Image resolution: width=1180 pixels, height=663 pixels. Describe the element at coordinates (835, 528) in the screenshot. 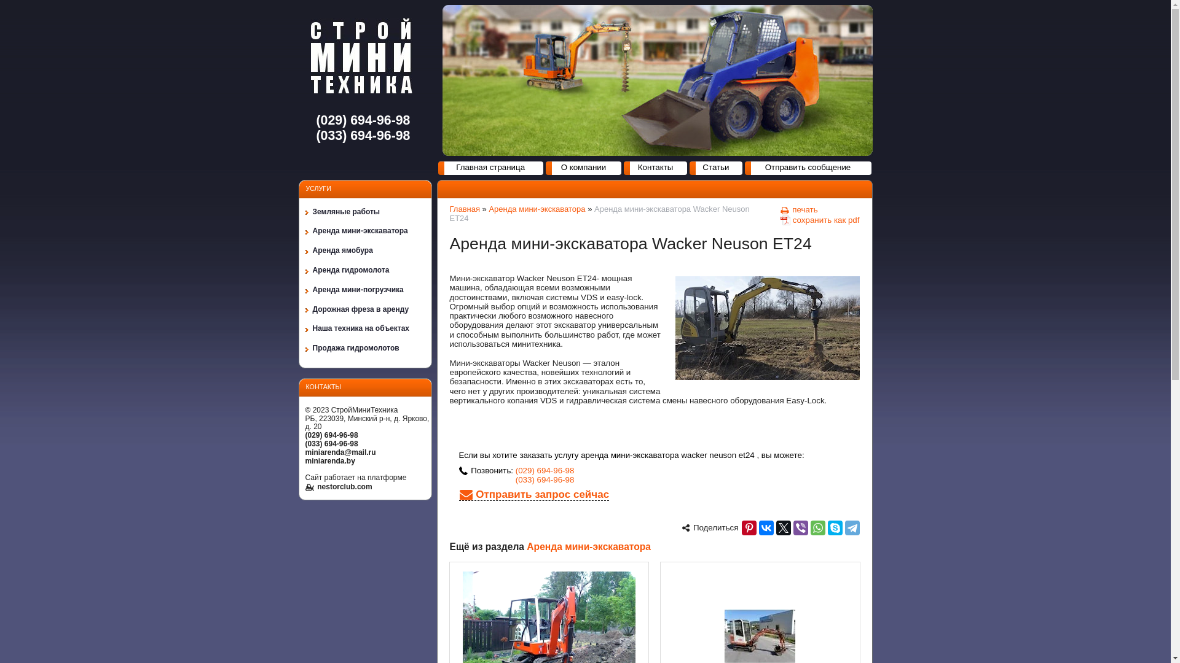

I see `Skype` at that location.